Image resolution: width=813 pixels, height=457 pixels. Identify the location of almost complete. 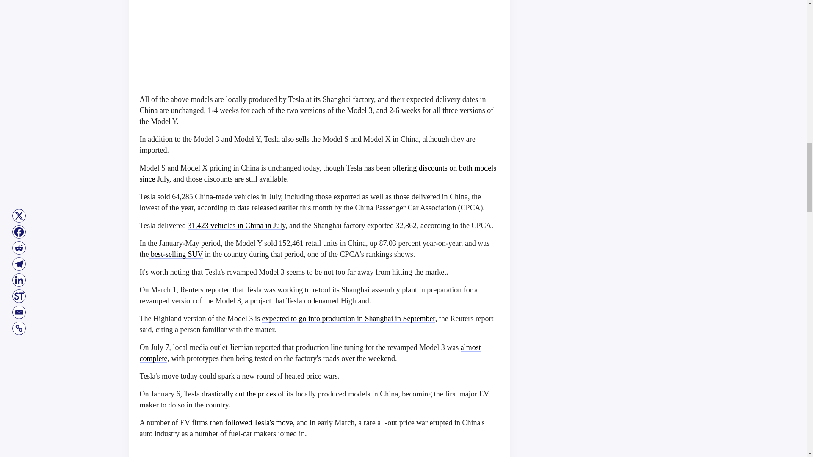
(310, 353).